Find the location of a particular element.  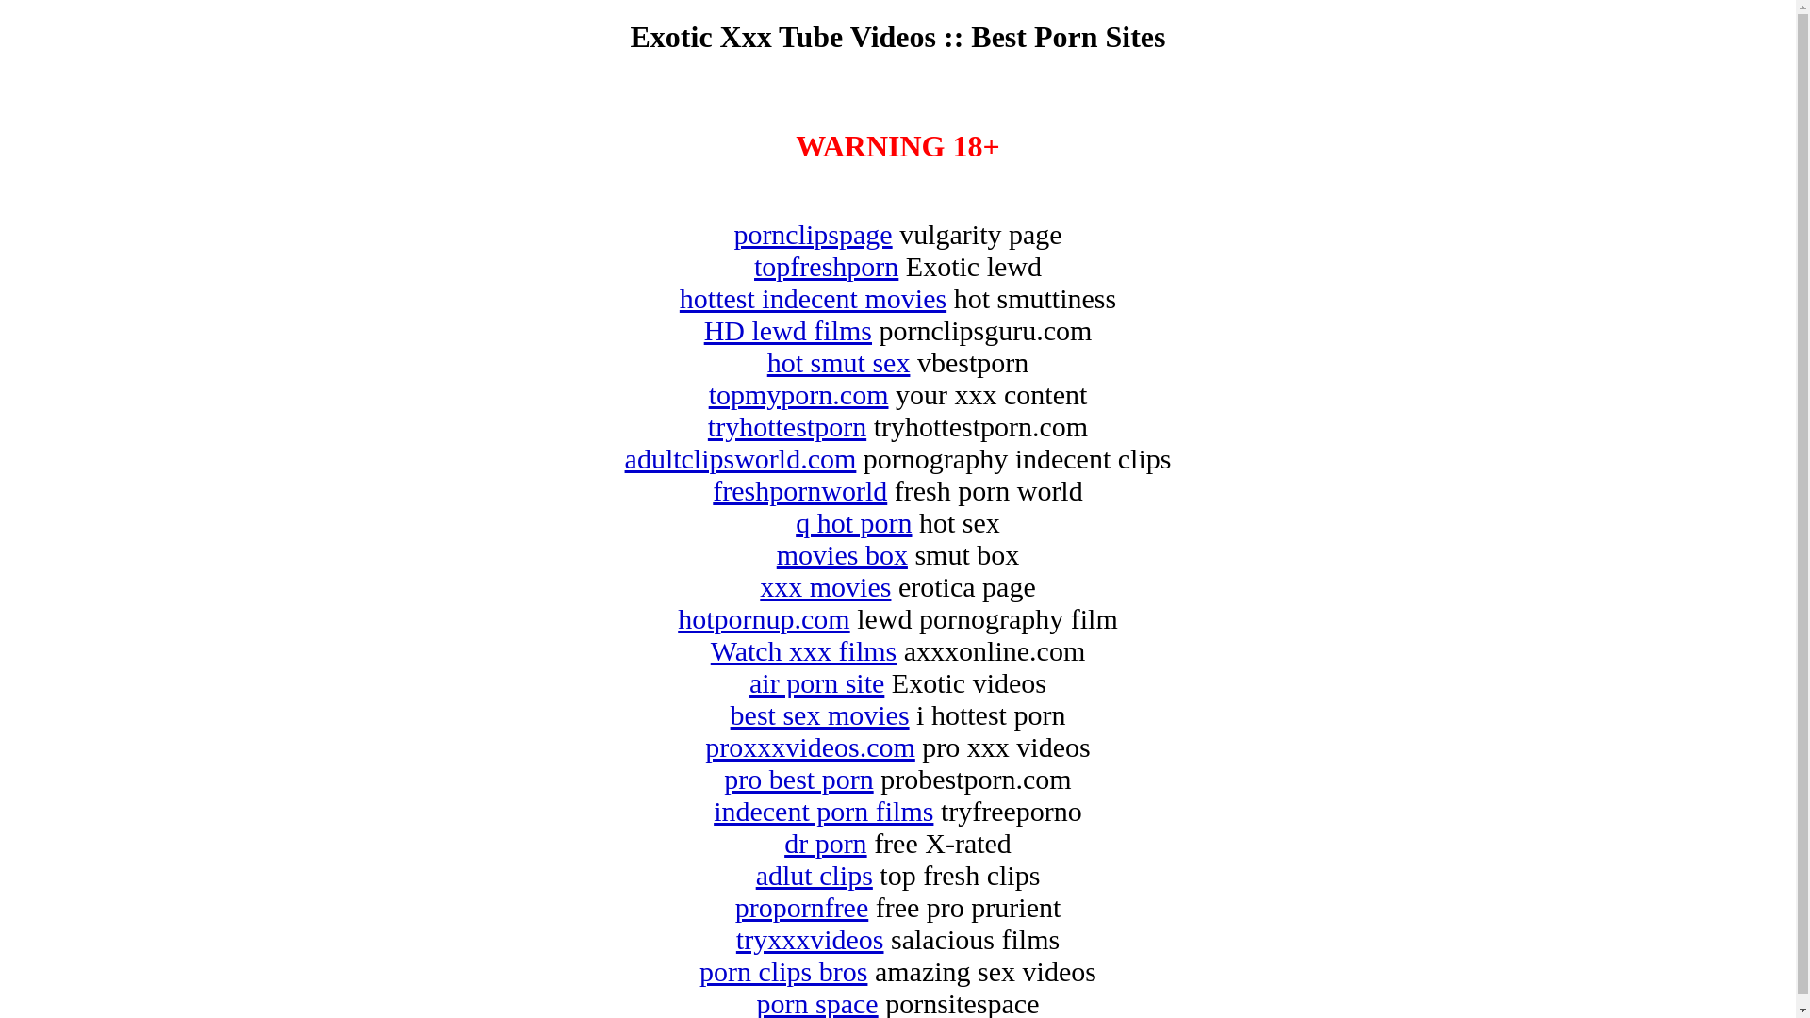

dr porn is located at coordinates (826, 843).